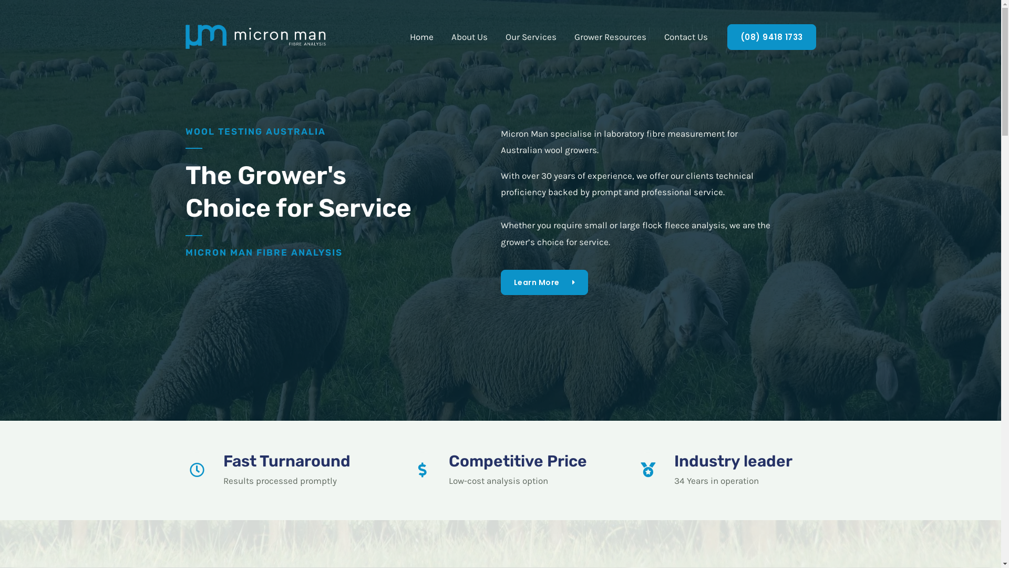 This screenshot has height=568, width=1009. What do you see at coordinates (421, 37) in the screenshot?
I see `Home` at bounding box center [421, 37].